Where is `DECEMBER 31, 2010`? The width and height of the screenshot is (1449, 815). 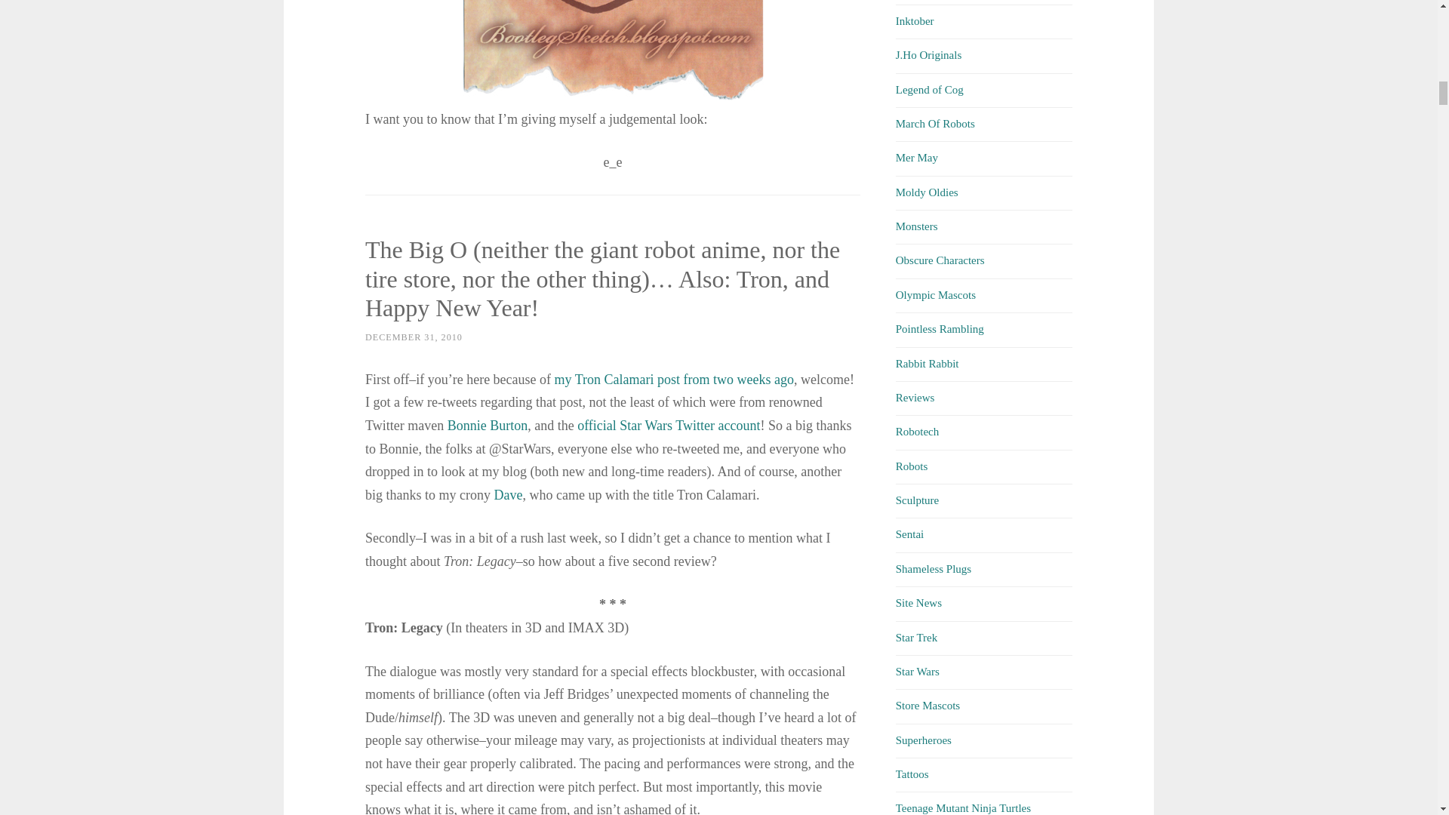 DECEMBER 31, 2010 is located at coordinates (414, 337).